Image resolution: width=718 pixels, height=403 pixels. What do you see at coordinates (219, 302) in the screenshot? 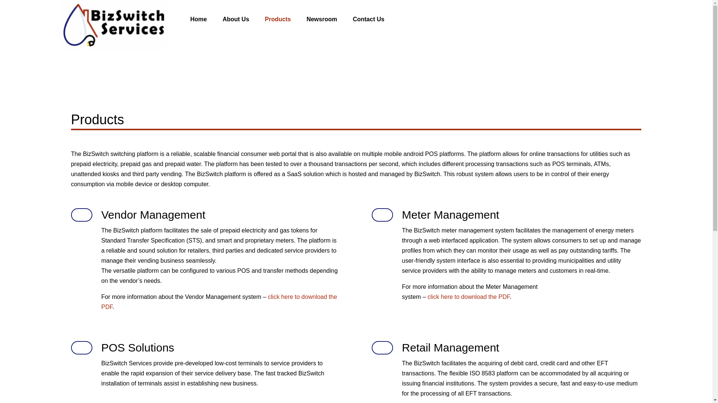
I see `click here to download the PDF` at bounding box center [219, 302].